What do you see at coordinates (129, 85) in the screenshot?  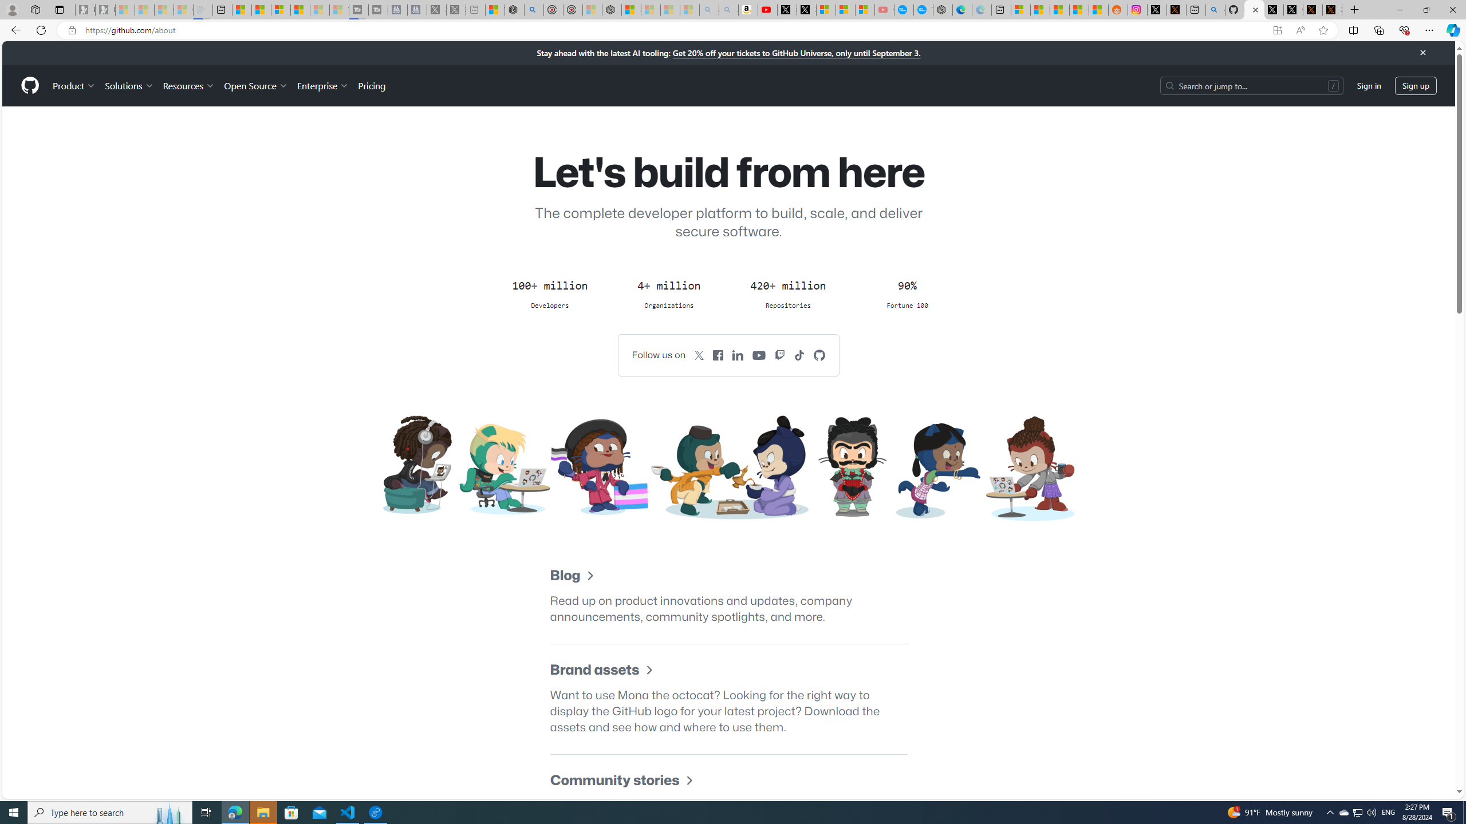 I see `Solutions` at bounding box center [129, 85].